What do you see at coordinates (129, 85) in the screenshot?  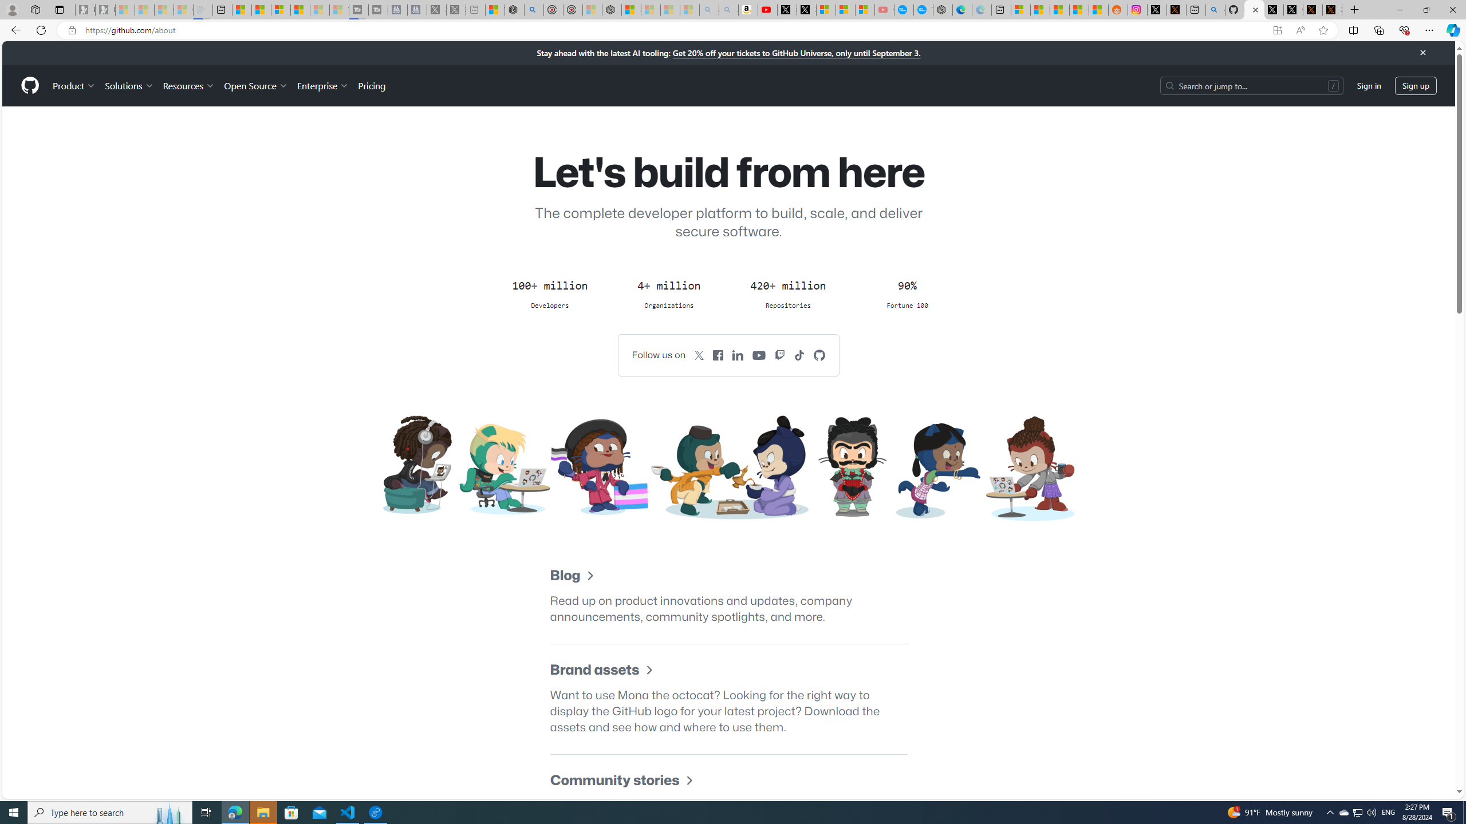 I see `Solutions` at bounding box center [129, 85].